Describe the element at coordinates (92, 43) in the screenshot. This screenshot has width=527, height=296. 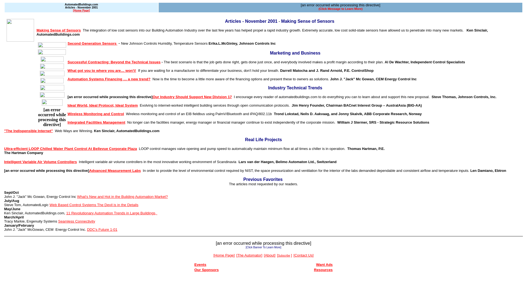
I see `Second Generation Sensors ` at that location.